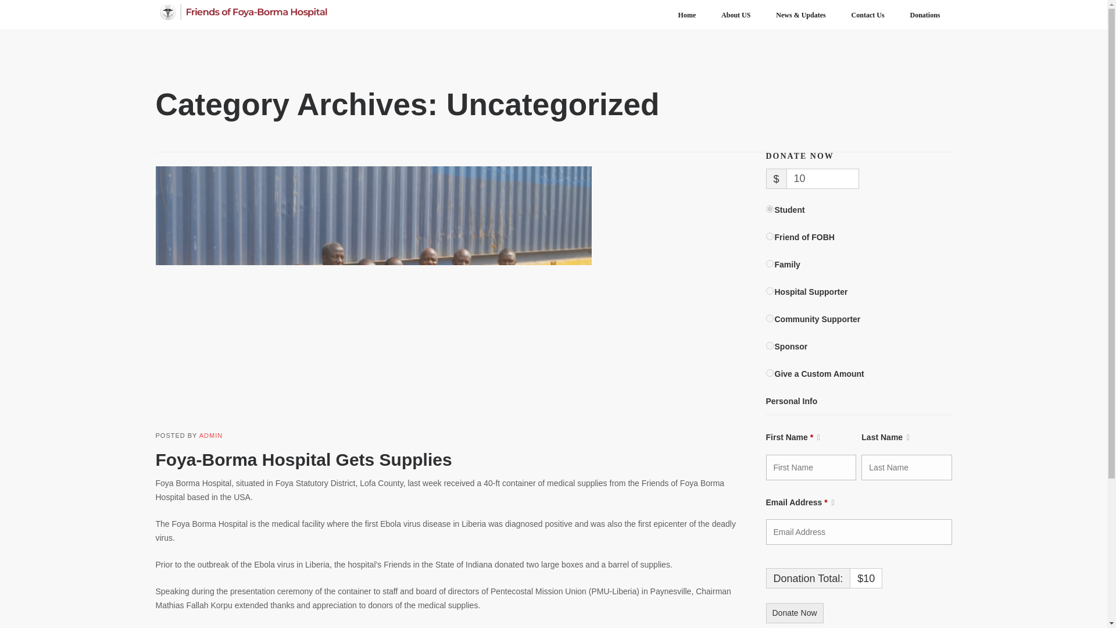  What do you see at coordinates (736, 15) in the screenshot?
I see `About US` at bounding box center [736, 15].